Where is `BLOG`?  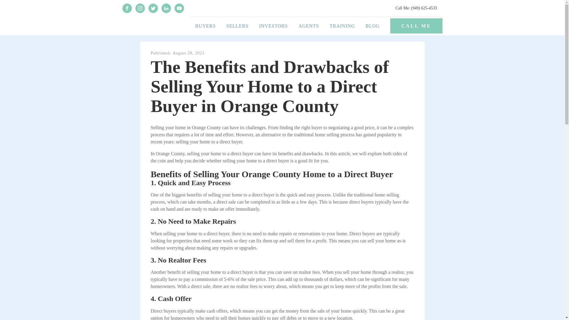 BLOG is located at coordinates (373, 26).